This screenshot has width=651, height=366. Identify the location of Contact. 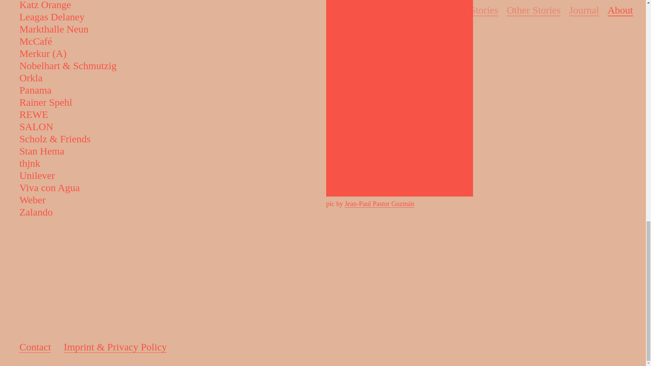
(35, 347).